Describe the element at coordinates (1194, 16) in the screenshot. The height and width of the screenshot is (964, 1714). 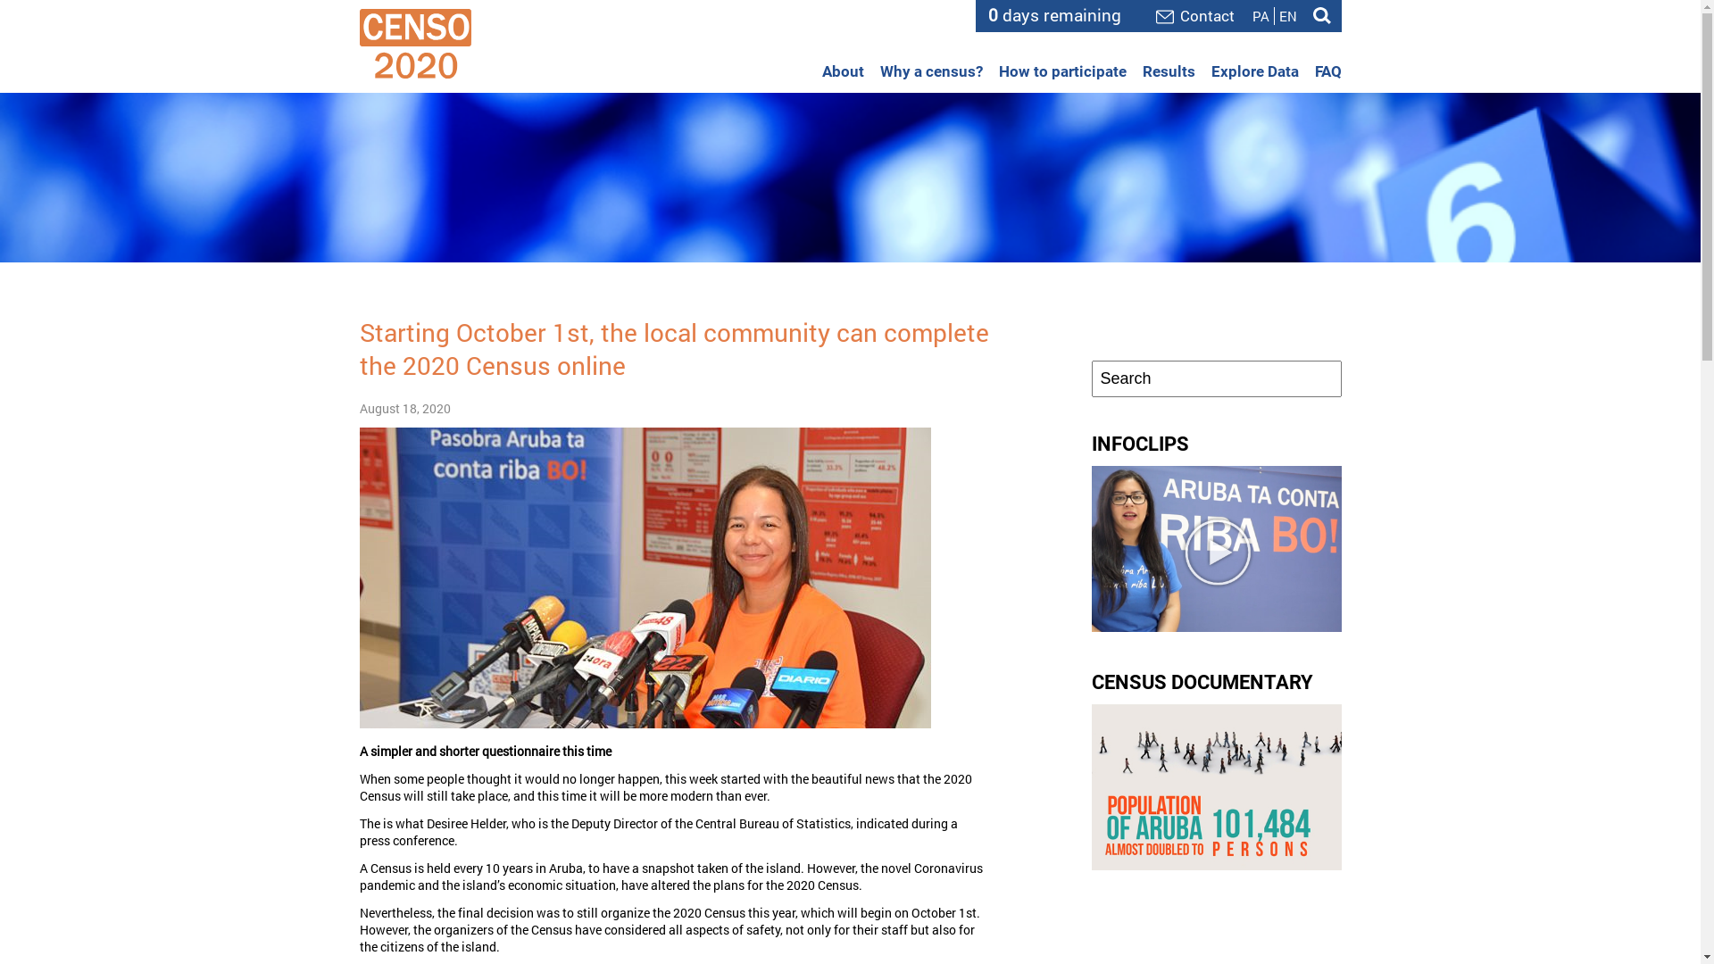
I see `Contact` at that location.